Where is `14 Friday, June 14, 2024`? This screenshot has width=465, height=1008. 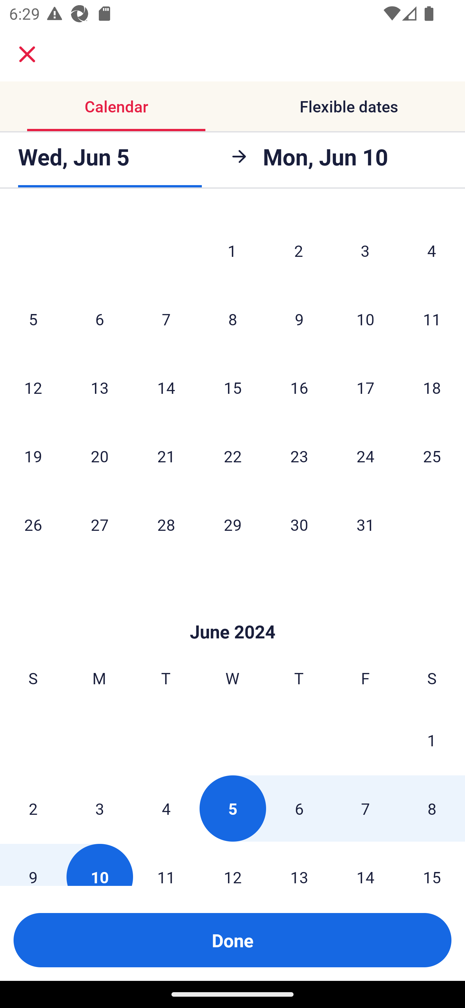
14 Friday, June 14, 2024 is located at coordinates (366, 865).